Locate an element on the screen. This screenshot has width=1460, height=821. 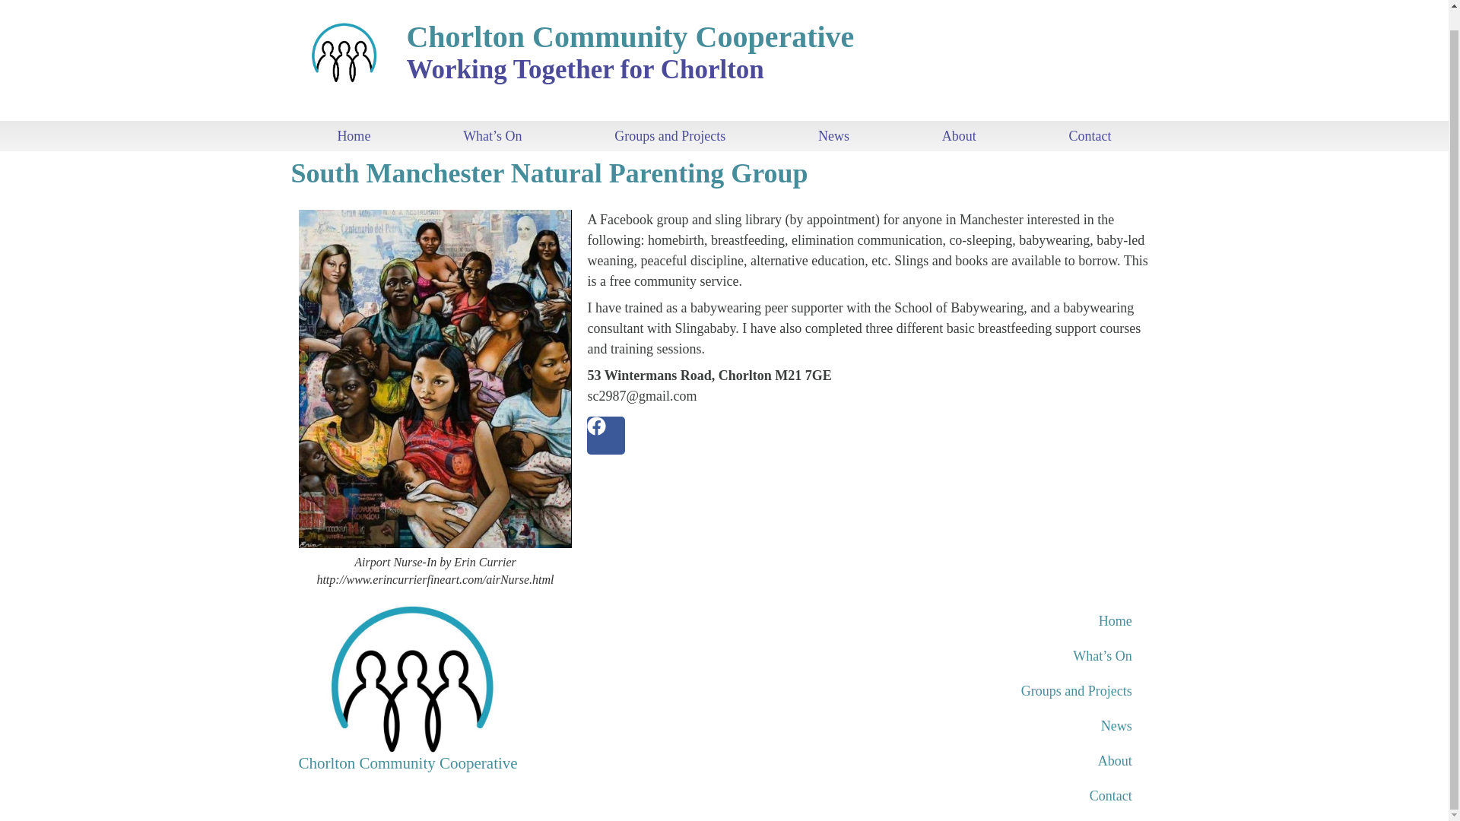
About is located at coordinates (1010, 760).